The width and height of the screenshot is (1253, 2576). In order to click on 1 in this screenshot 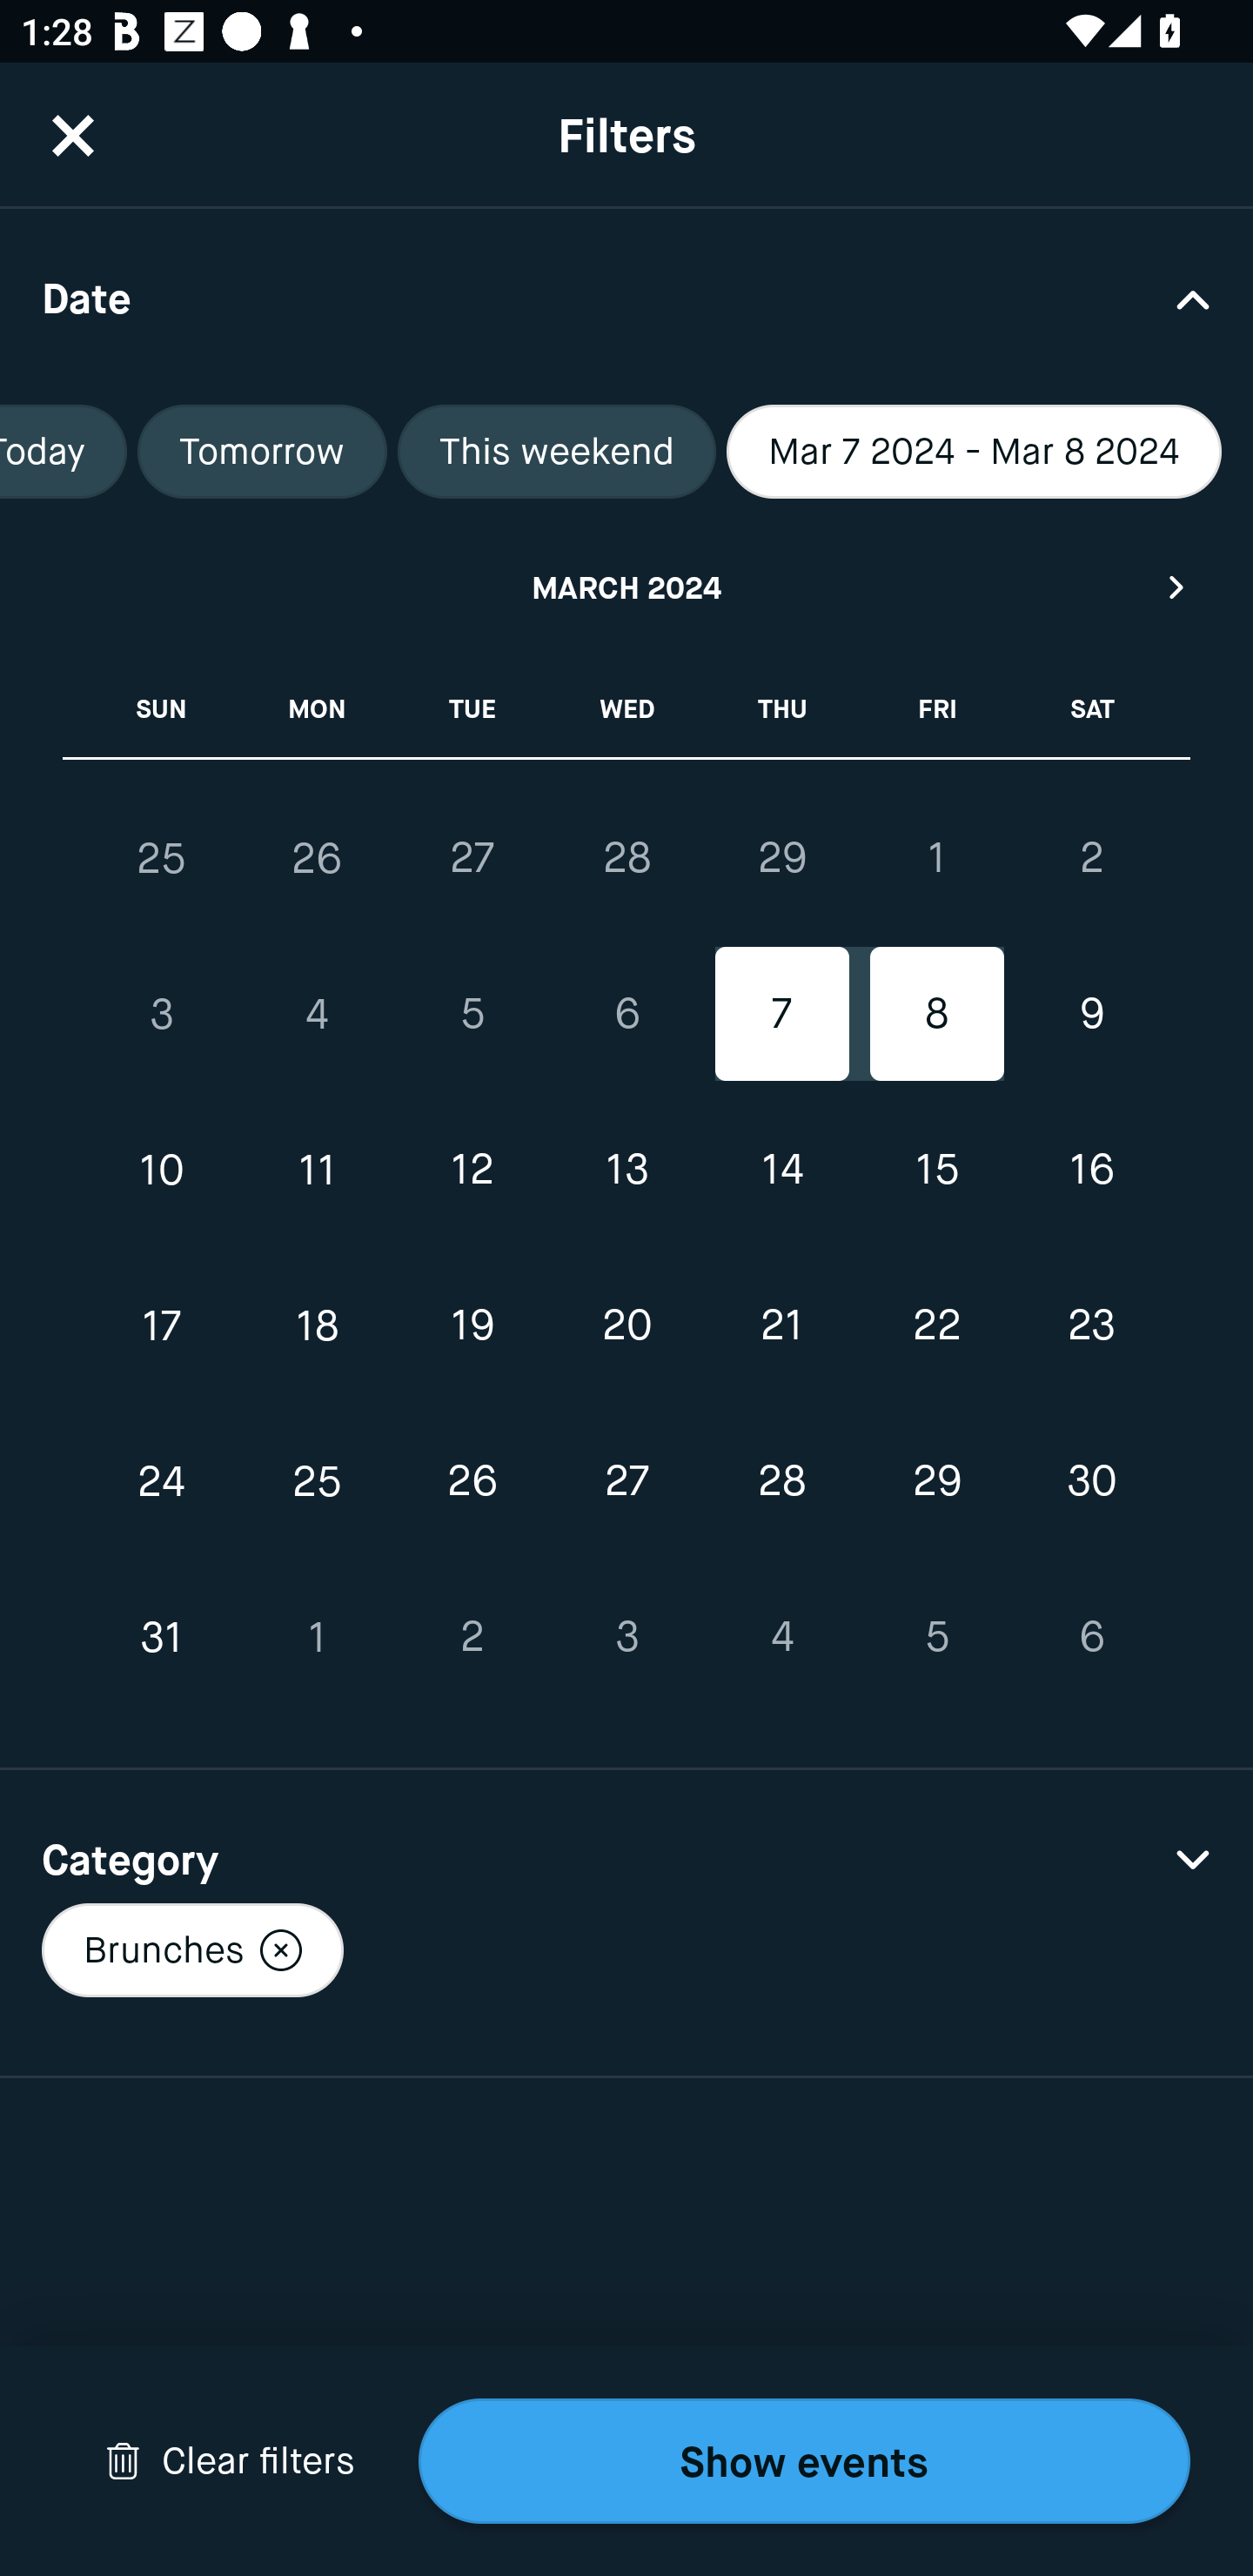, I will do `click(317, 1636)`.